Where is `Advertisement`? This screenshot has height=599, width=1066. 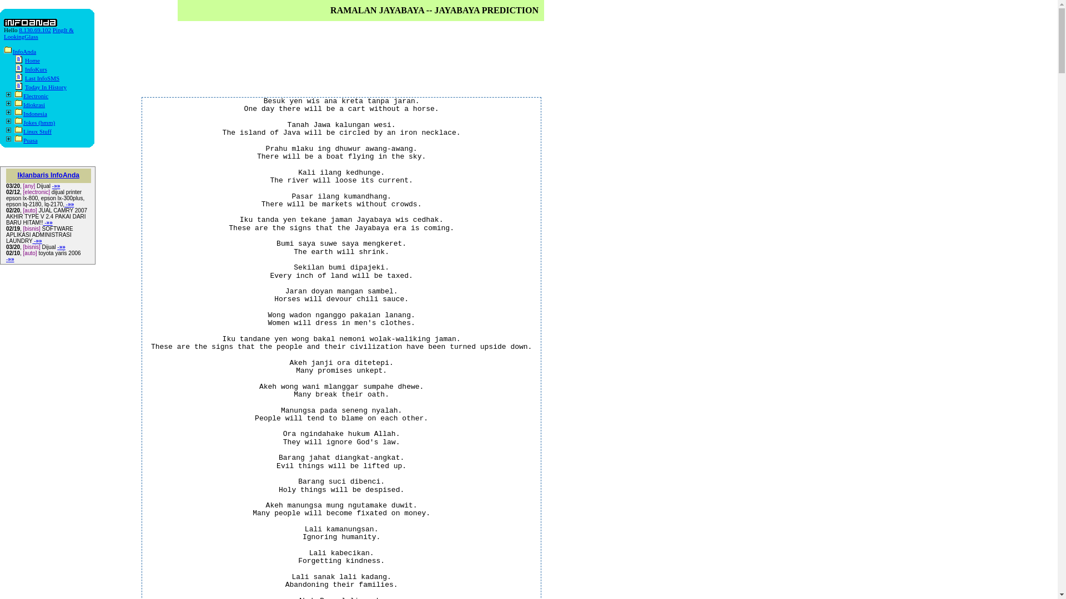 Advertisement is located at coordinates (296, 55).